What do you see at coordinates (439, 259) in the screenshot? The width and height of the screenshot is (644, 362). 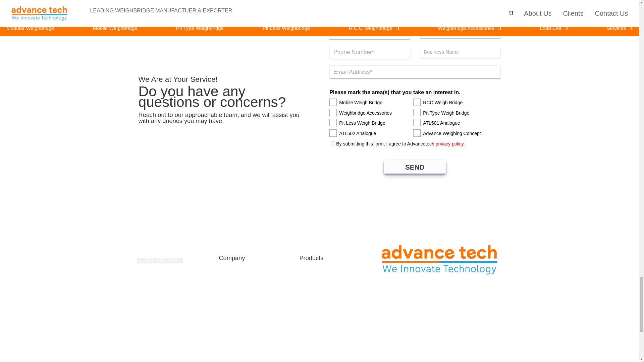 I see `Advantech Weighbridge` at bounding box center [439, 259].